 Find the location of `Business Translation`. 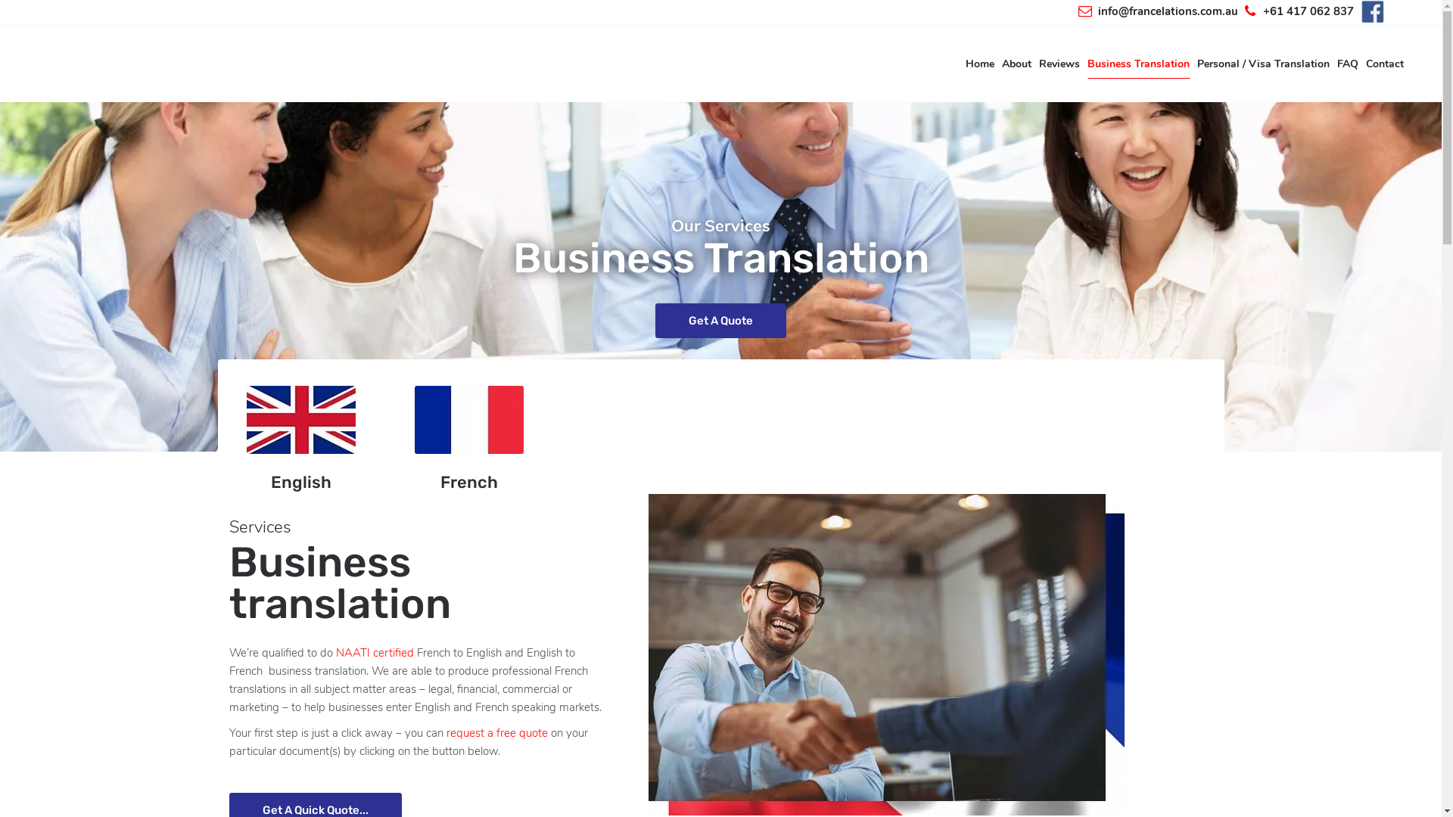

Business Translation is located at coordinates (1138, 64).